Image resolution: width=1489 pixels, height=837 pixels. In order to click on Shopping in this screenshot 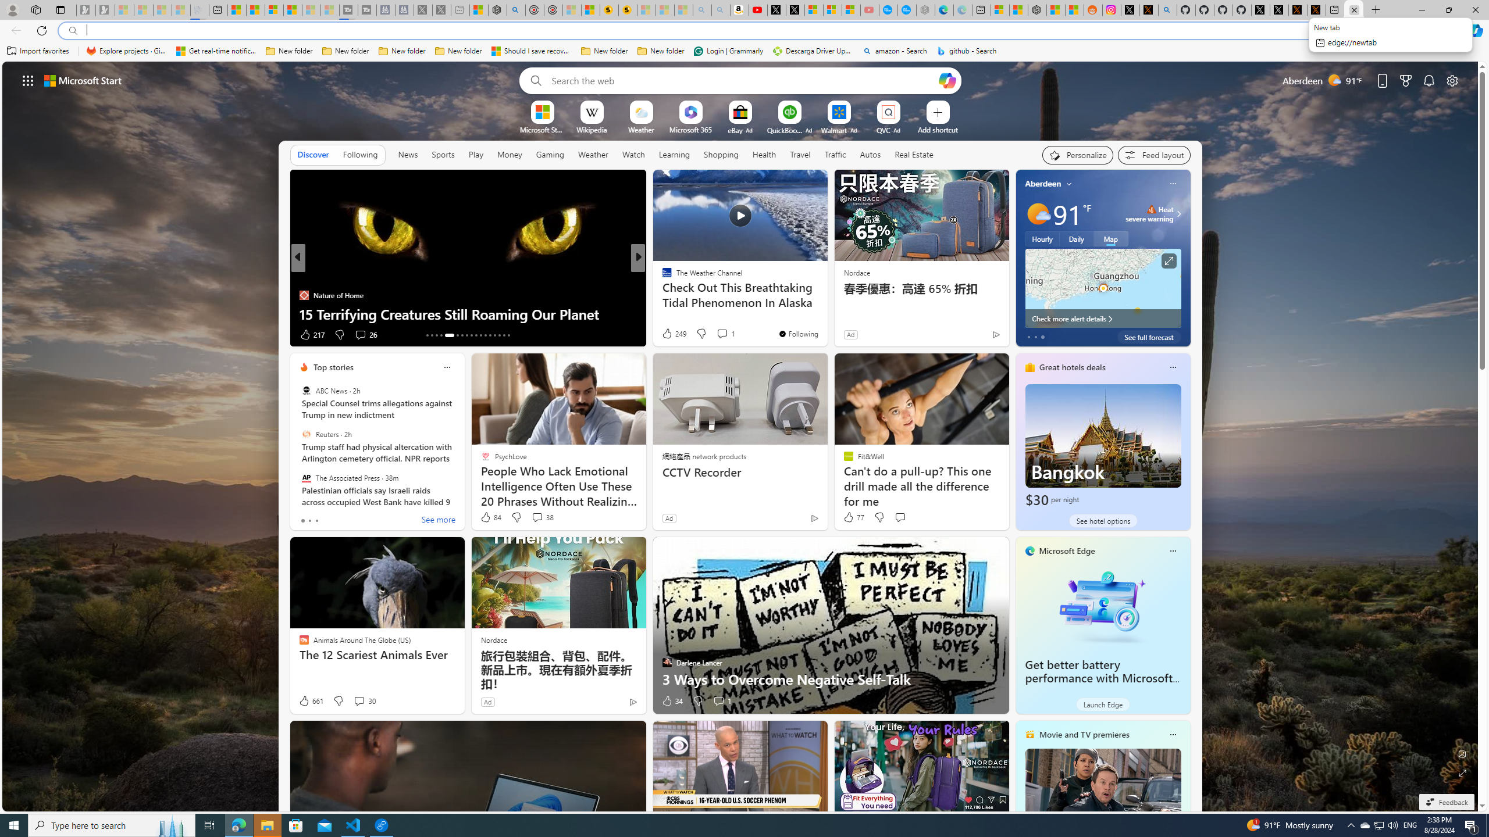, I will do `click(721, 154)`.